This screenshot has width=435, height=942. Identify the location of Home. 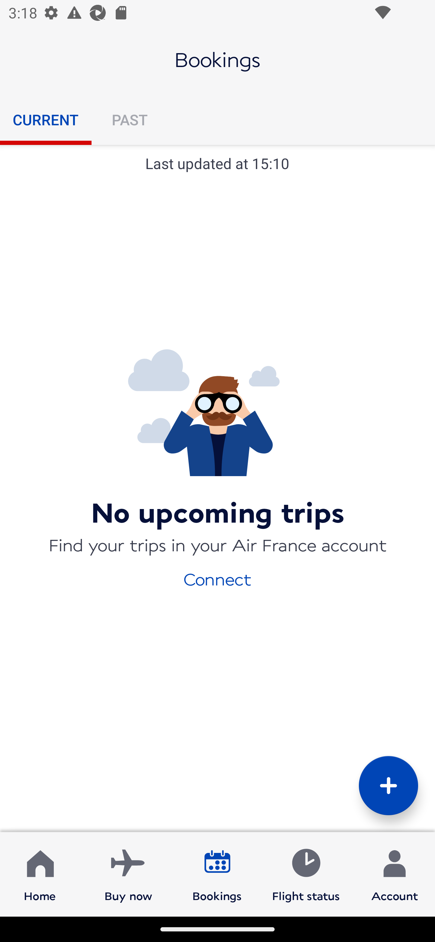
(40, 874).